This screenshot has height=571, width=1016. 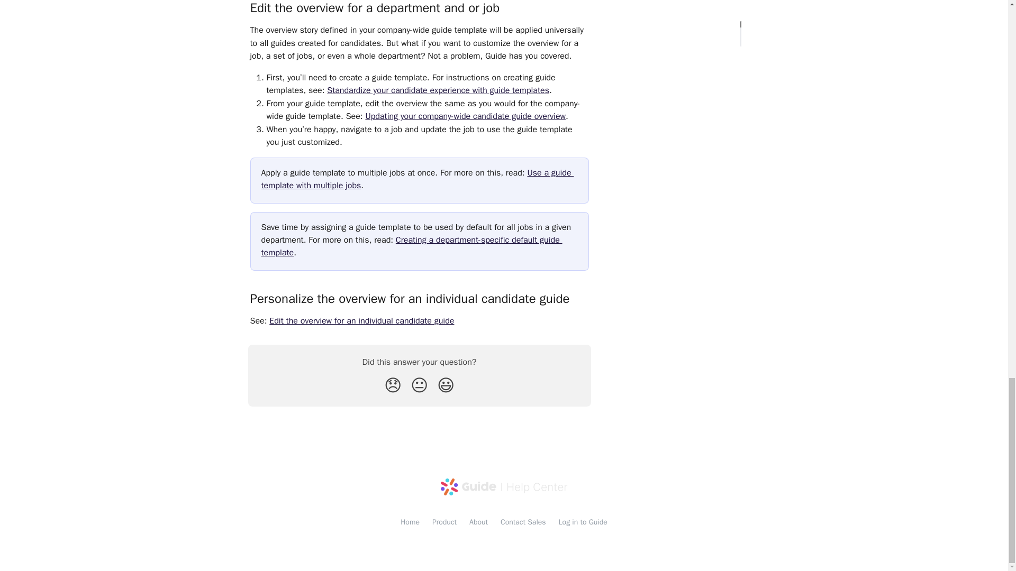 I want to click on Standardize your candidate experience with guide templates, so click(x=438, y=90).